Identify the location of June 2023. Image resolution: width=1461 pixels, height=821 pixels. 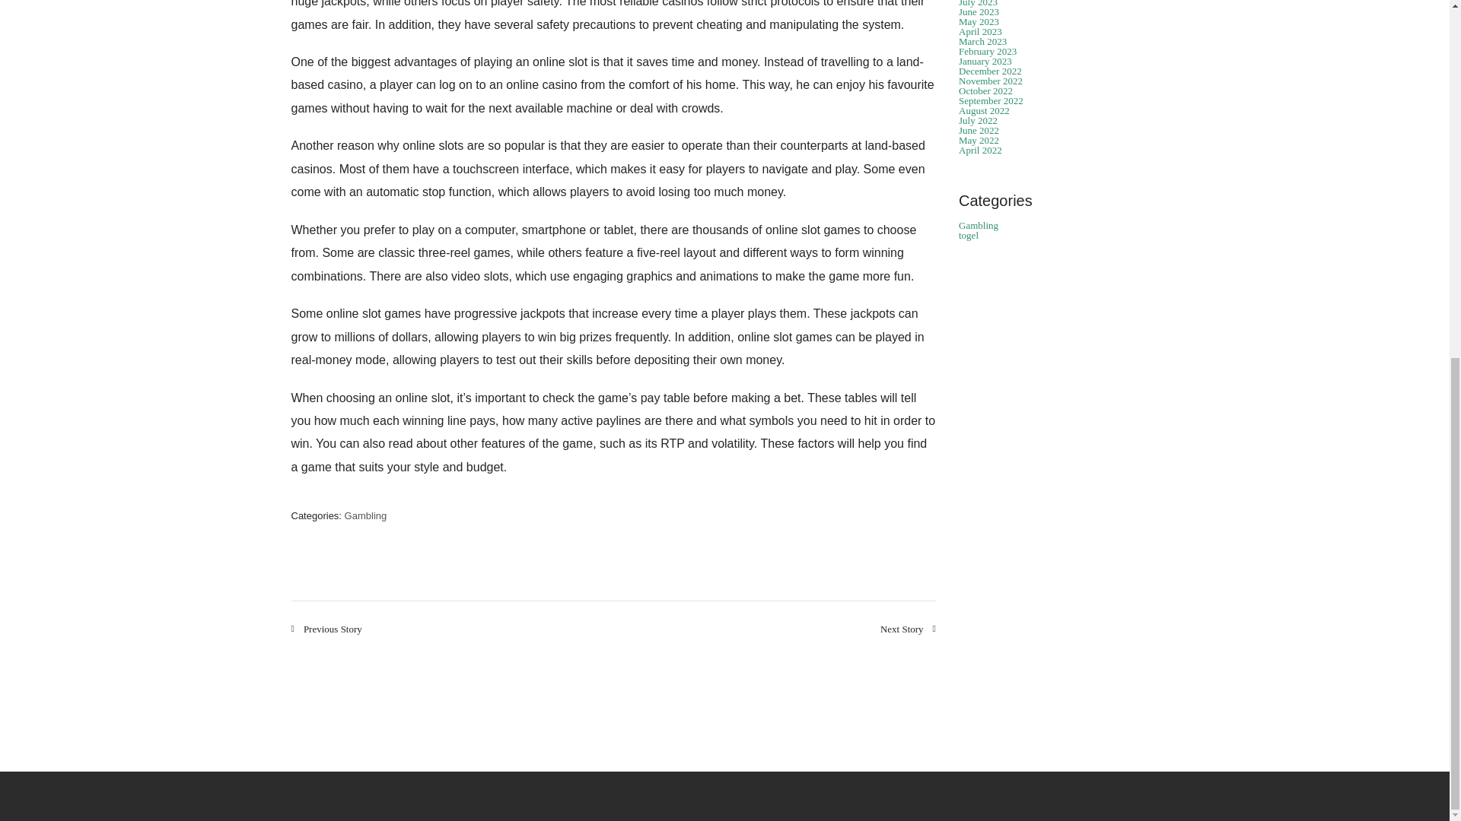
(979, 11).